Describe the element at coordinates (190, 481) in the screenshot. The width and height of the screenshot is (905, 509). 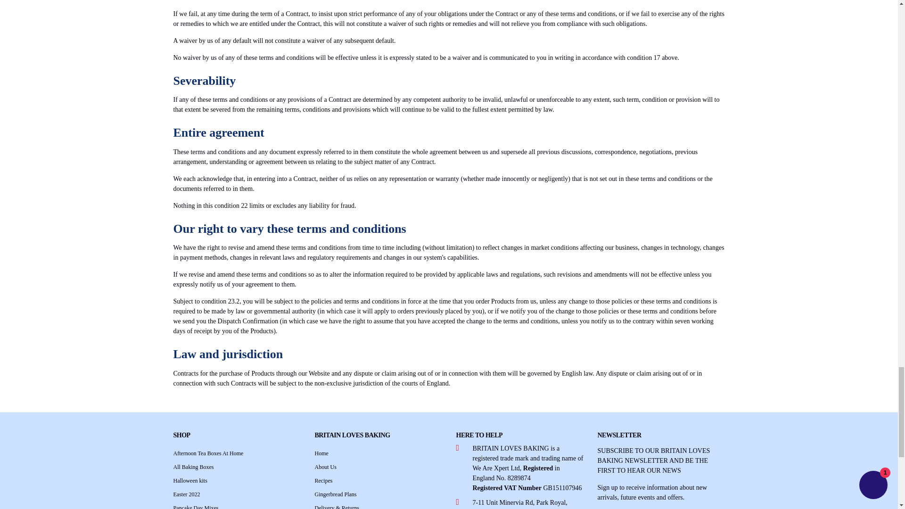
I see `Halloween kits` at that location.